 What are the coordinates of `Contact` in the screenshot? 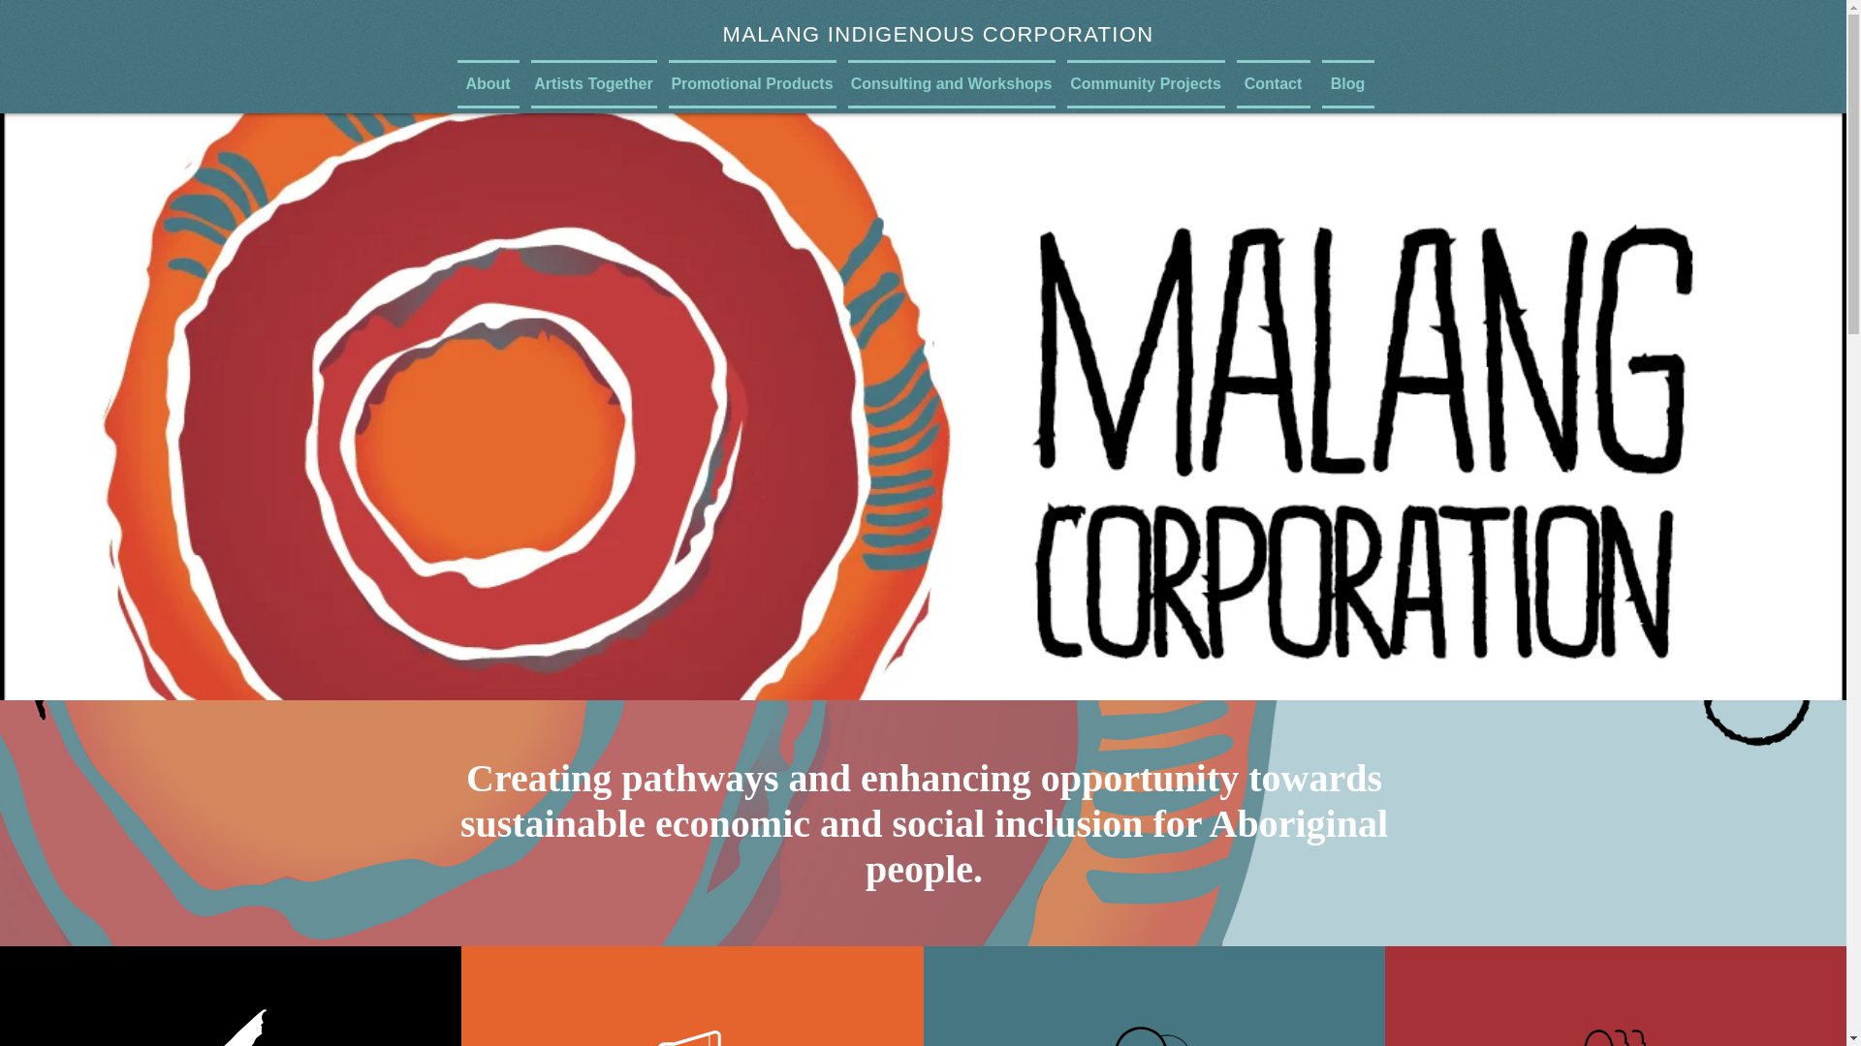 It's located at (1273, 83).